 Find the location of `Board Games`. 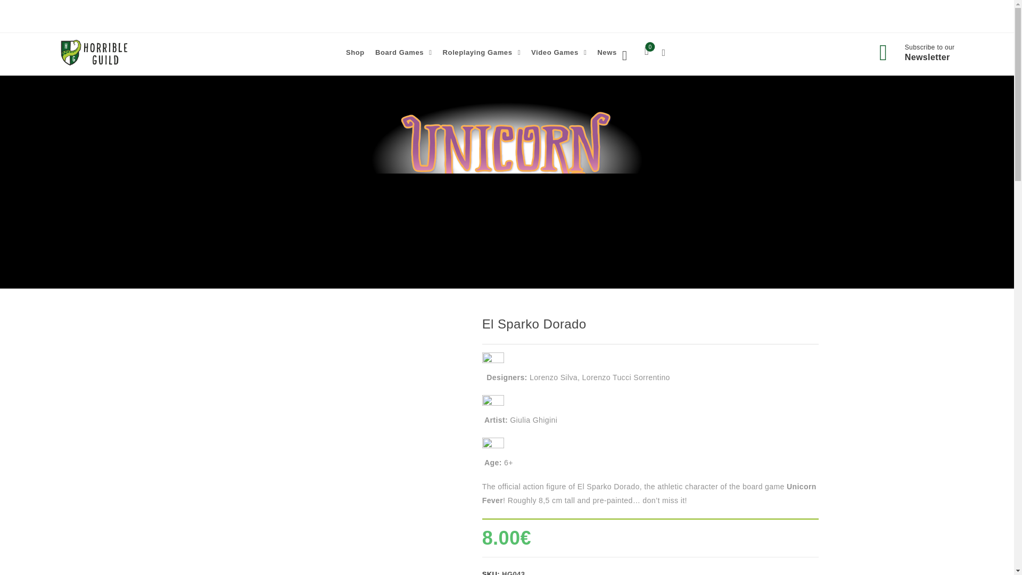

Board Games is located at coordinates (403, 52).